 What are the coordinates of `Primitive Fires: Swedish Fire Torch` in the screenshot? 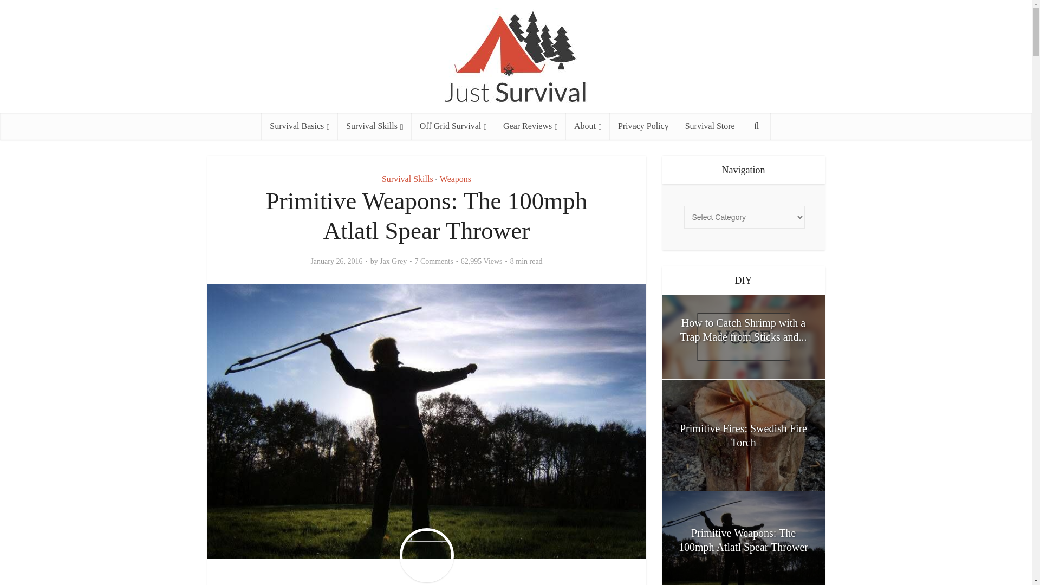 It's located at (743, 435).